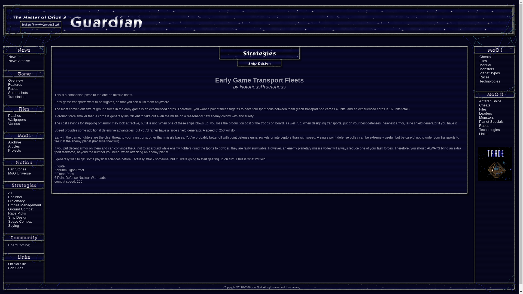 Image resolution: width=523 pixels, height=294 pixels. Describe the element at coordinates (483, 109) in the screenshot. I see `Files` at that location.